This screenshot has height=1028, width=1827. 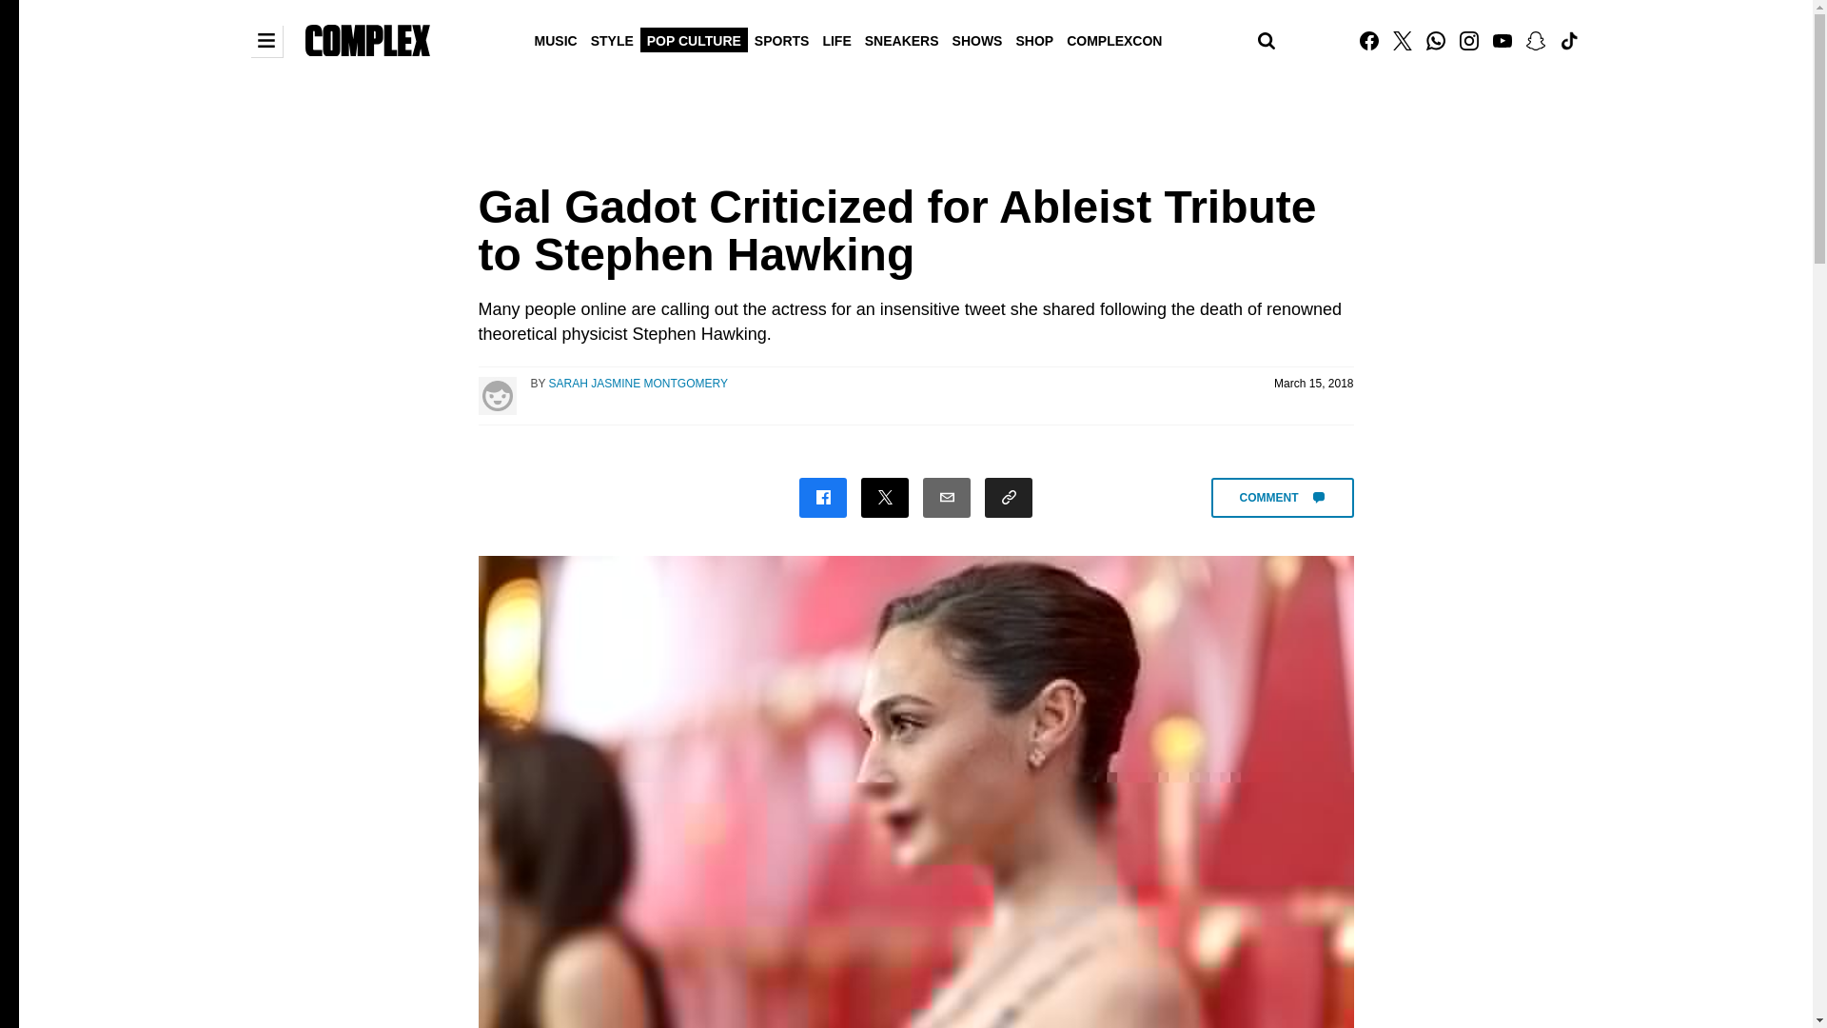 What do you see at coordinates (1113, 39) in the screenshot?
I see `COMPLEXCON` at bounding box center [1113, 39].